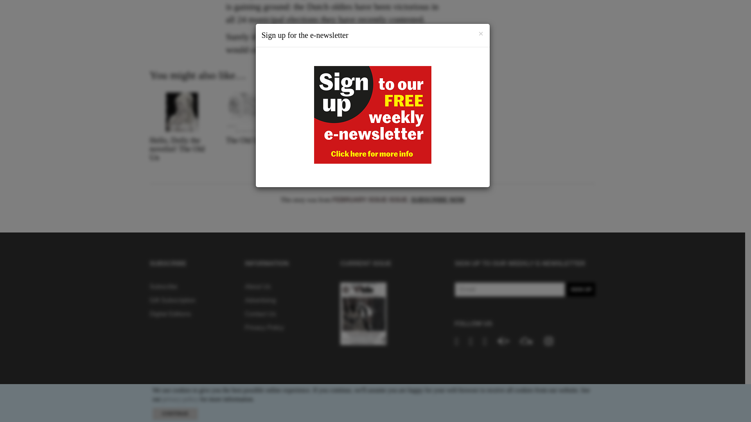 This screenshot has width=751, height=422. What do you see at coordinates (548, 341) in the screenshot?
I see `Icons8` at bounding box center [548, 341].